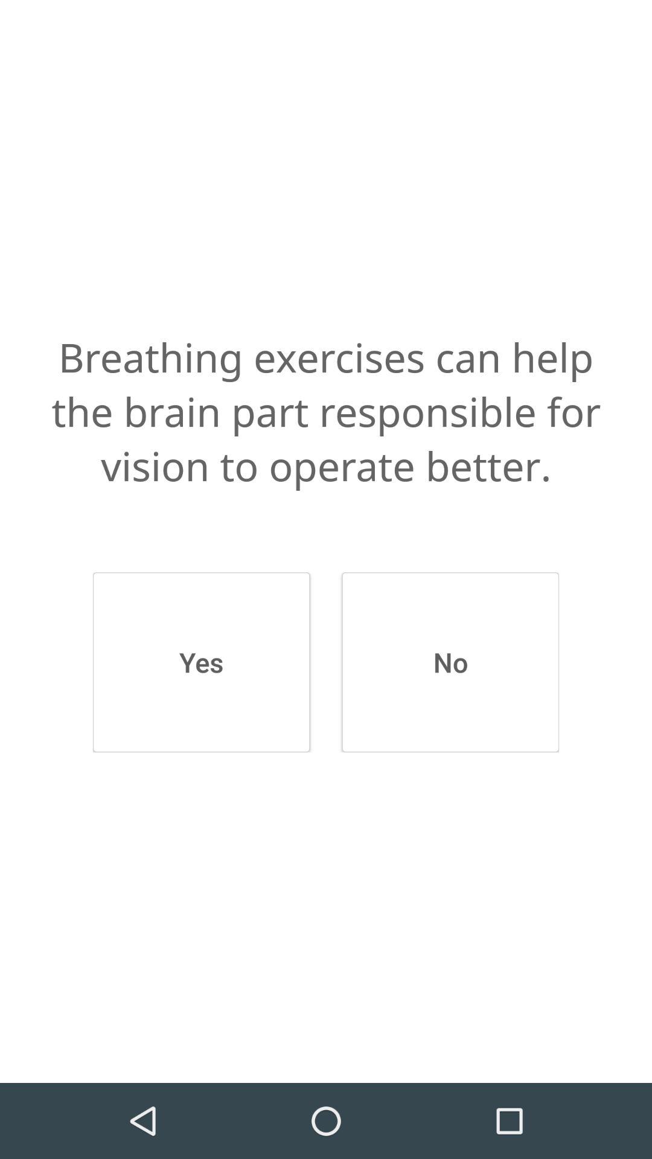 This screenshot has height=1159, width=652. I want to click on press icon to the right of the yes icon, so click(450, 662).